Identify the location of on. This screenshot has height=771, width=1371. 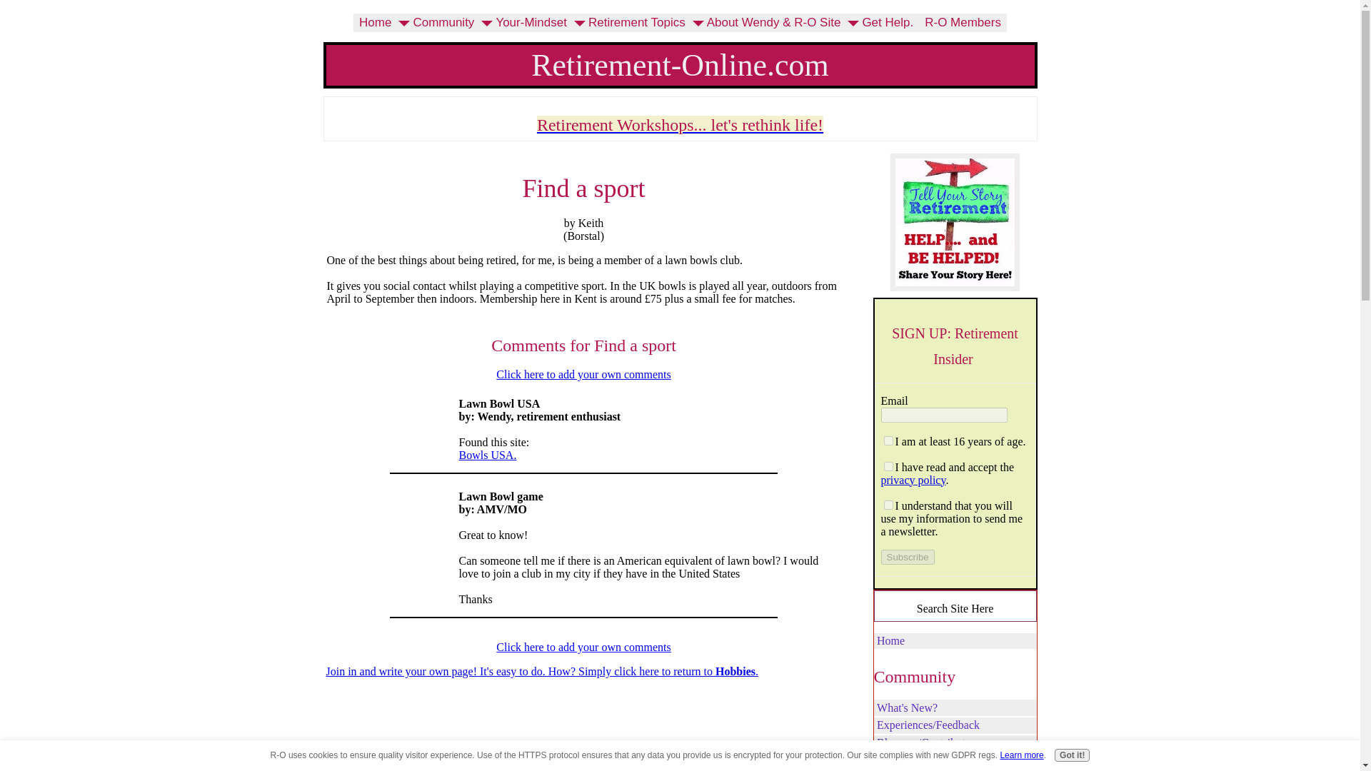
(888, 504).